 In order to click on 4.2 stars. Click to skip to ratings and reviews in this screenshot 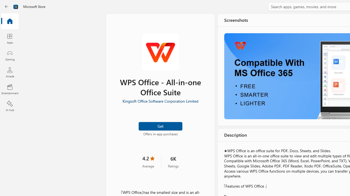, I will do `click(148, 161)`.